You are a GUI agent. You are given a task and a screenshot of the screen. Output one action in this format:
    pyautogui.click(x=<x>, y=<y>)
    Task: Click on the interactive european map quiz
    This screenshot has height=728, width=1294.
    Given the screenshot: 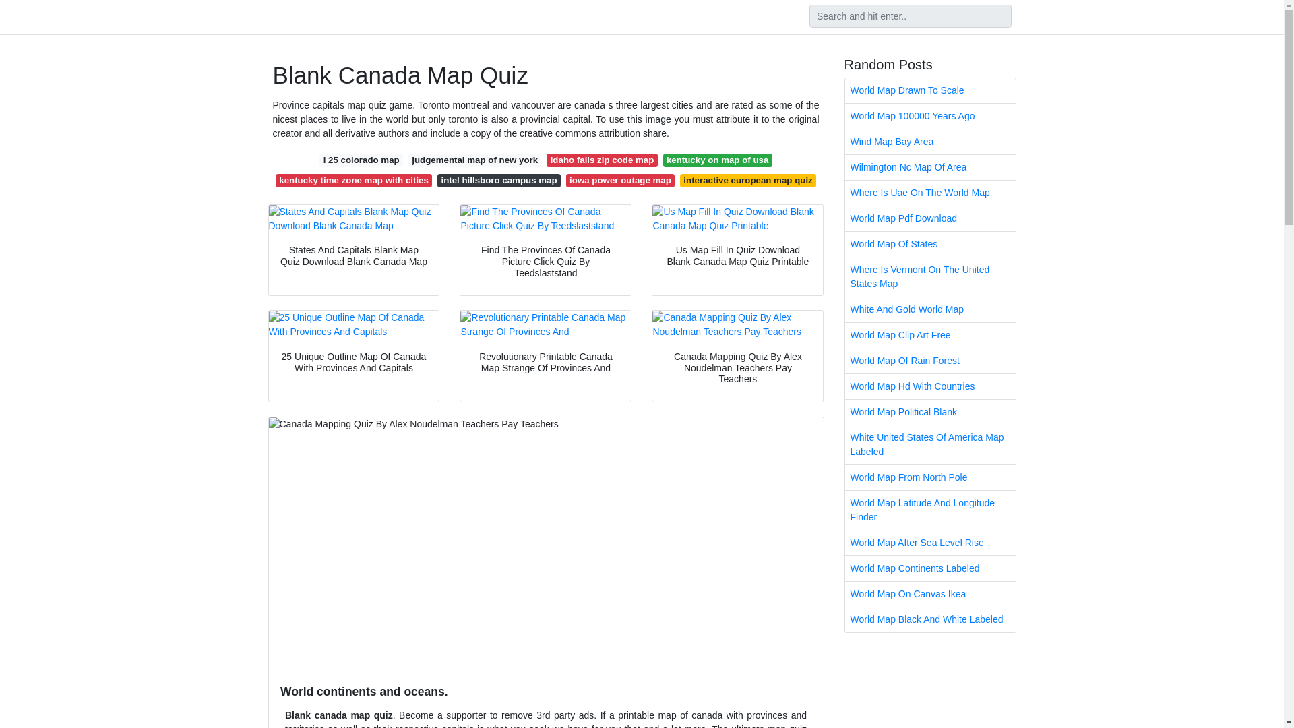 What is the action you would take?
    pyautogui.click(x=748, y=181)
    